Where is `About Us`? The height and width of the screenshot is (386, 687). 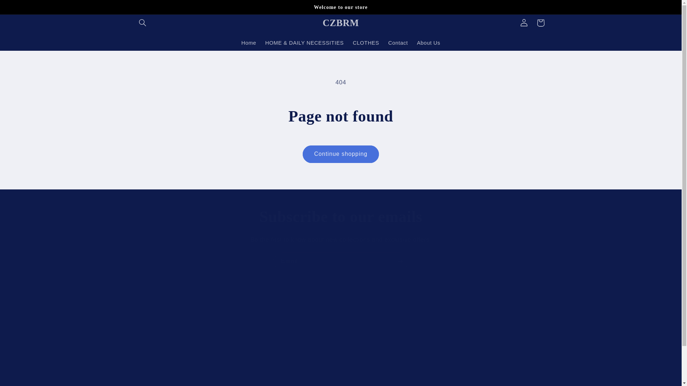 About Us is located at coordinates (289, 342).